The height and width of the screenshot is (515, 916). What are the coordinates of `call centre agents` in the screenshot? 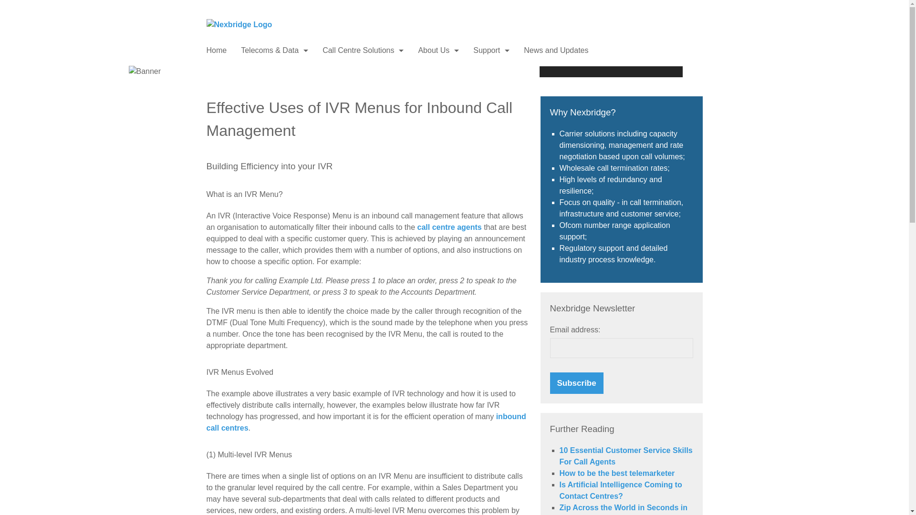 It's located at (449, 227).